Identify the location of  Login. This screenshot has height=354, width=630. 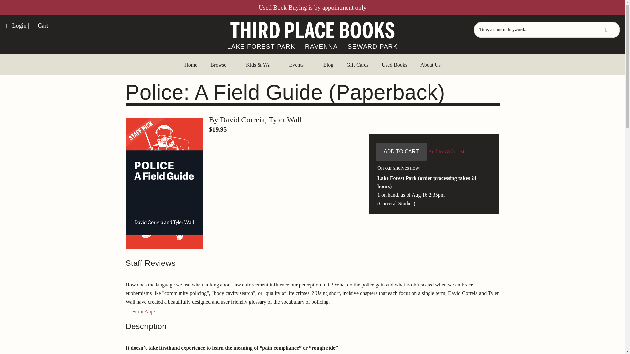
(16, 26).